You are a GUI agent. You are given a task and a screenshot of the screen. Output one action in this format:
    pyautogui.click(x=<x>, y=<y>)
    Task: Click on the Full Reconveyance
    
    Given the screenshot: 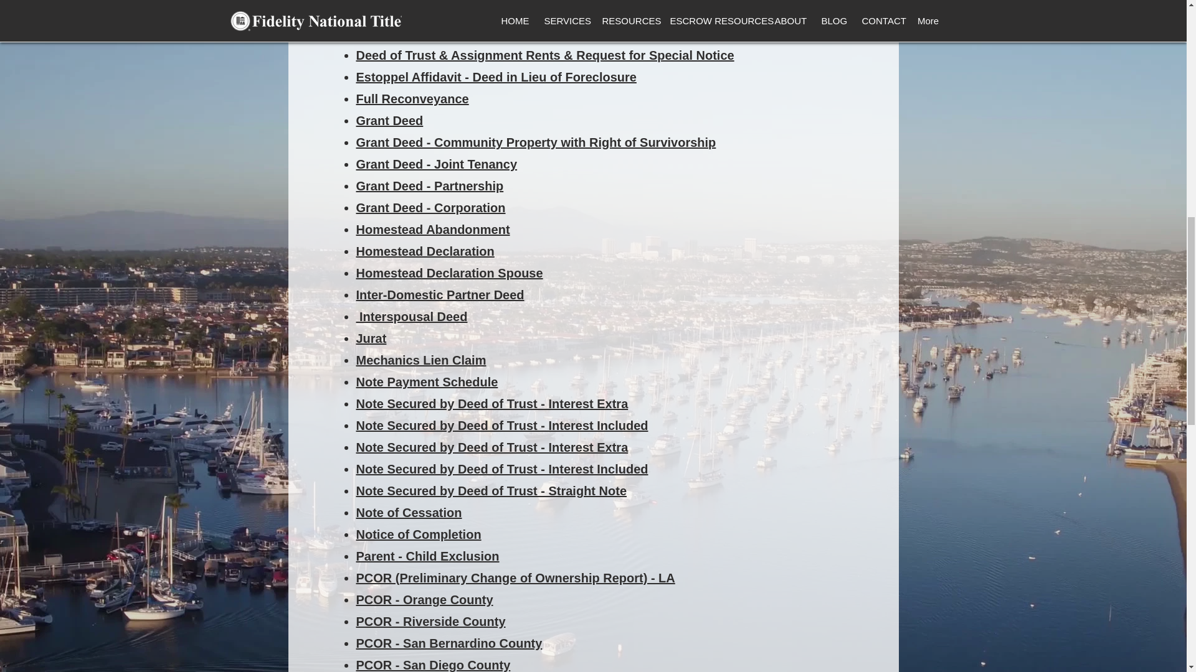 What is the action you would take?
    pyautogui.click(x=412, y=98)
    